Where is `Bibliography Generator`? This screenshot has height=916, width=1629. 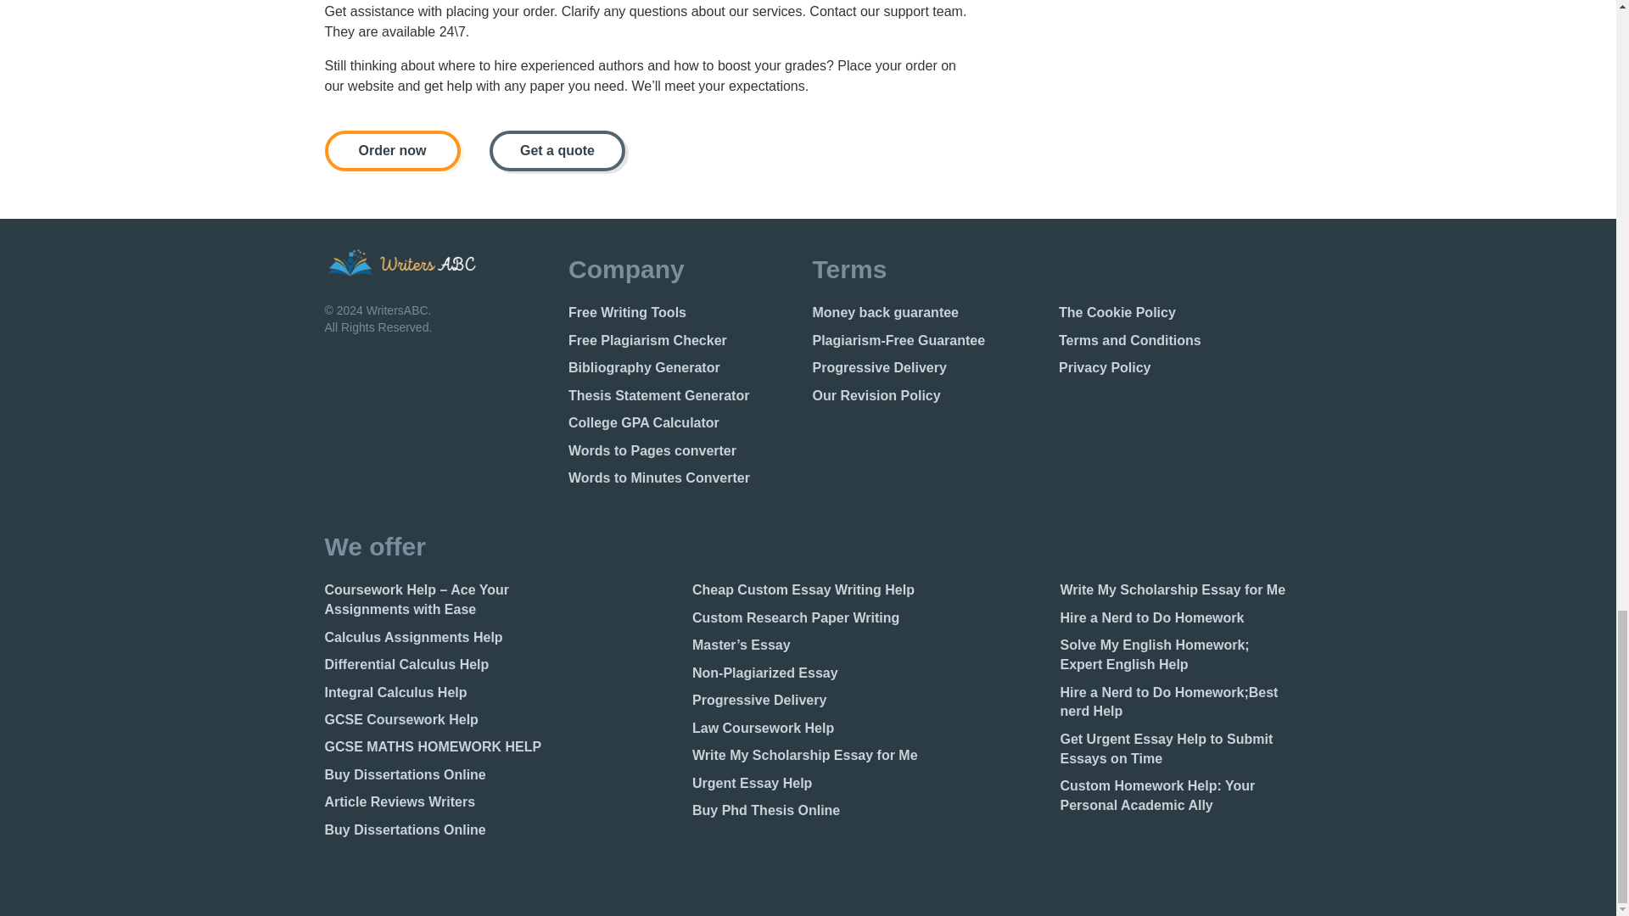
Bibliography Generator is located at coordinates (684, 368).